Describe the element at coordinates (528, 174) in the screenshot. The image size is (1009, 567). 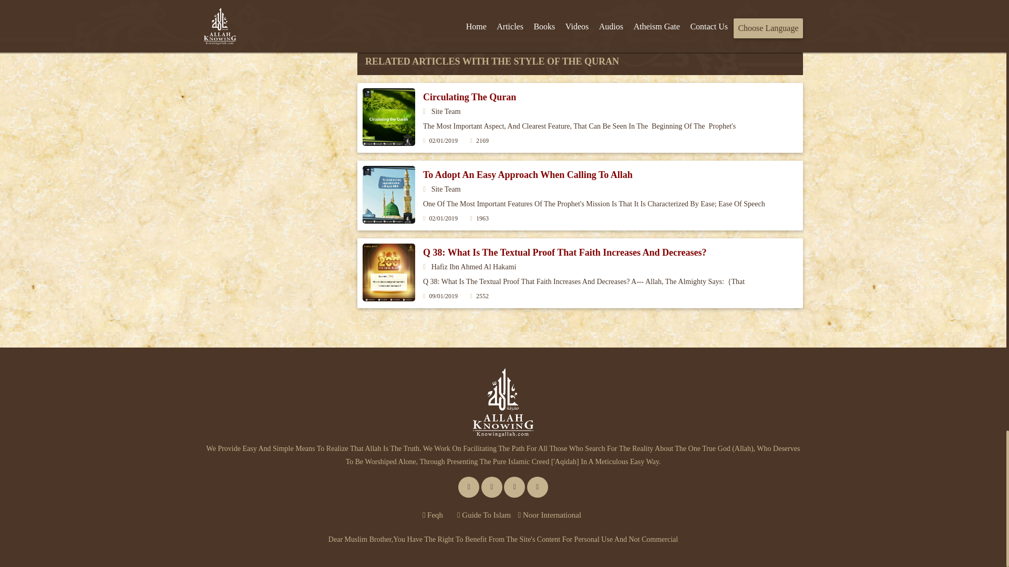
I see `To adopt an easy approach when calling to Allah` at that location.